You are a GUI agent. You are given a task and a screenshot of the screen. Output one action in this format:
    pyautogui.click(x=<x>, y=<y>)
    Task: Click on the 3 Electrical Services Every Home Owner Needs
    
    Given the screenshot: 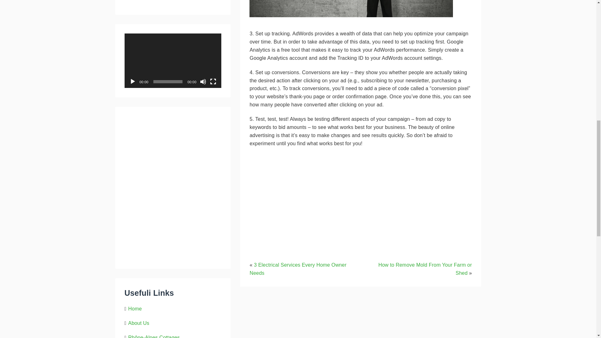 What is the action you would take?
    pyautogui.click(x=297, y=269)
    